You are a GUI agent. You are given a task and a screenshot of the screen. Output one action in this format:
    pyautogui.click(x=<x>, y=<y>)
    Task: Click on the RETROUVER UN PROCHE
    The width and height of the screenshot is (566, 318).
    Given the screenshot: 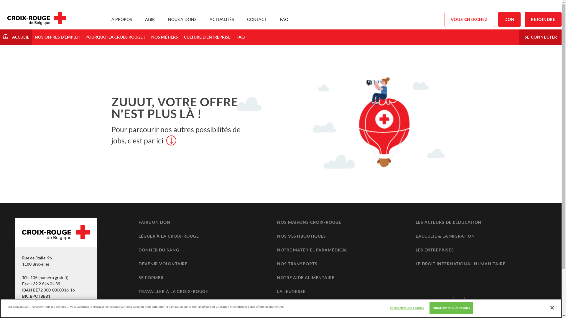 What is the action you would take?
    pyautogui.click(x=166, y=305)
    